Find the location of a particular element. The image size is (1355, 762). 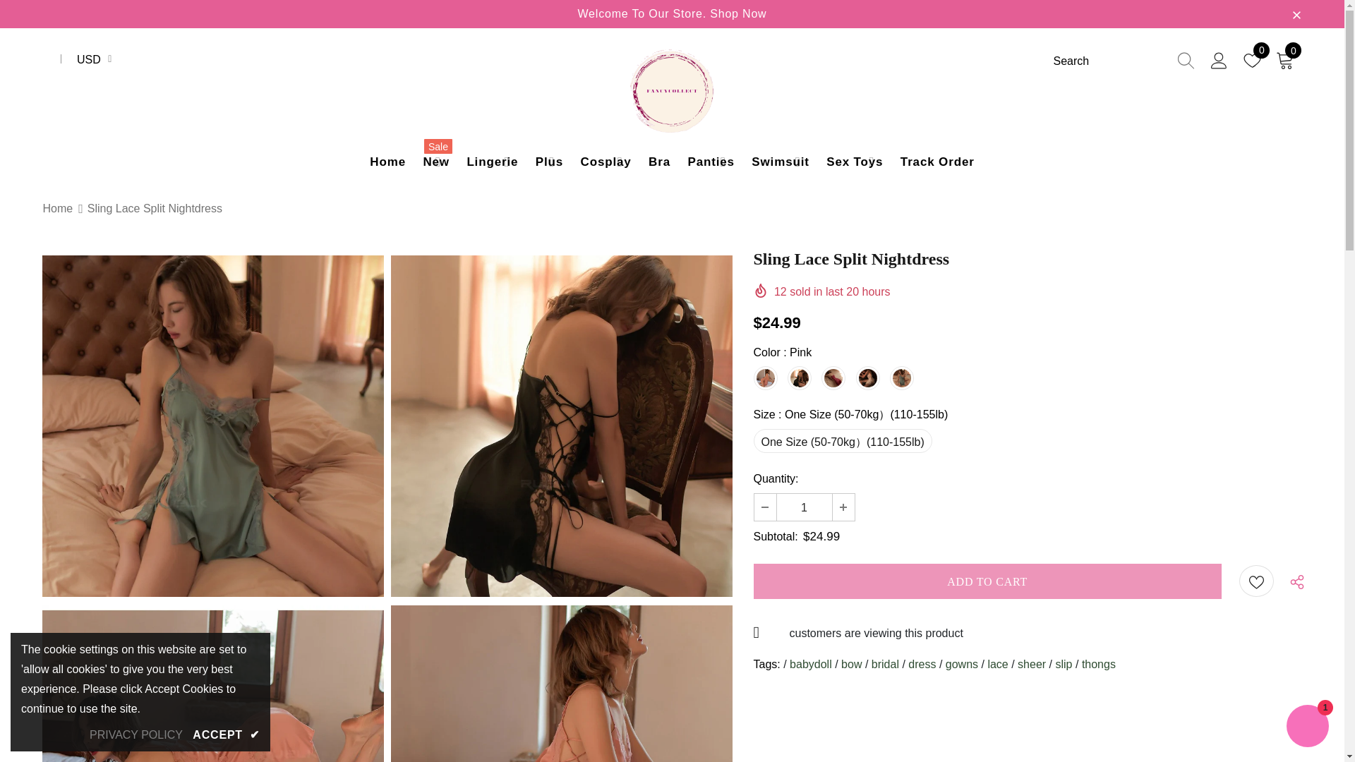

close is located at coordinates (1296, 14).